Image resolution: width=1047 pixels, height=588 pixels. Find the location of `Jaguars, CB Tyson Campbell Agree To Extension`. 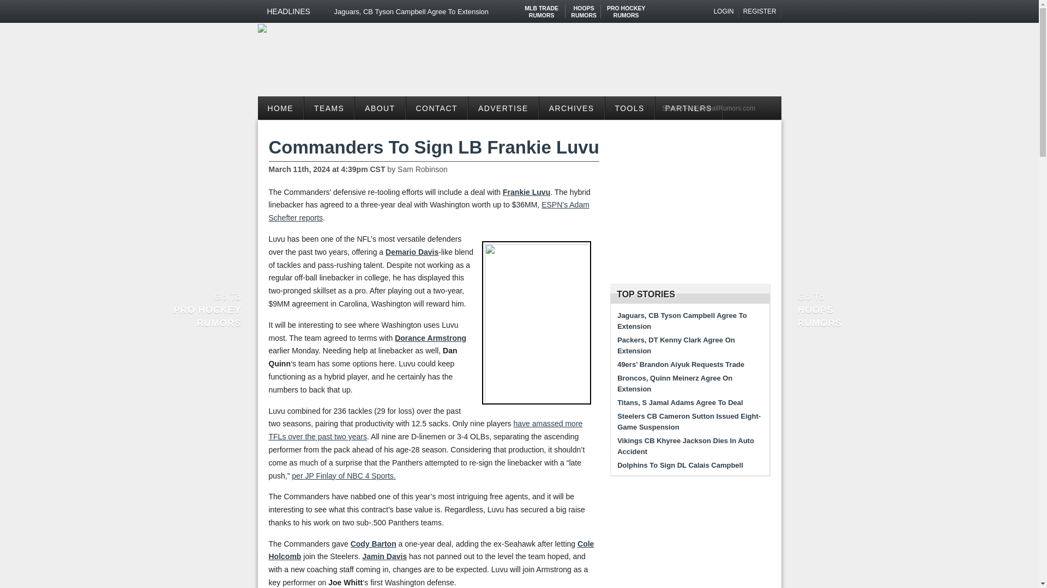

Jaguars, CB Tyson Campbell Agree To Extension is located at coordinates (439, 11).